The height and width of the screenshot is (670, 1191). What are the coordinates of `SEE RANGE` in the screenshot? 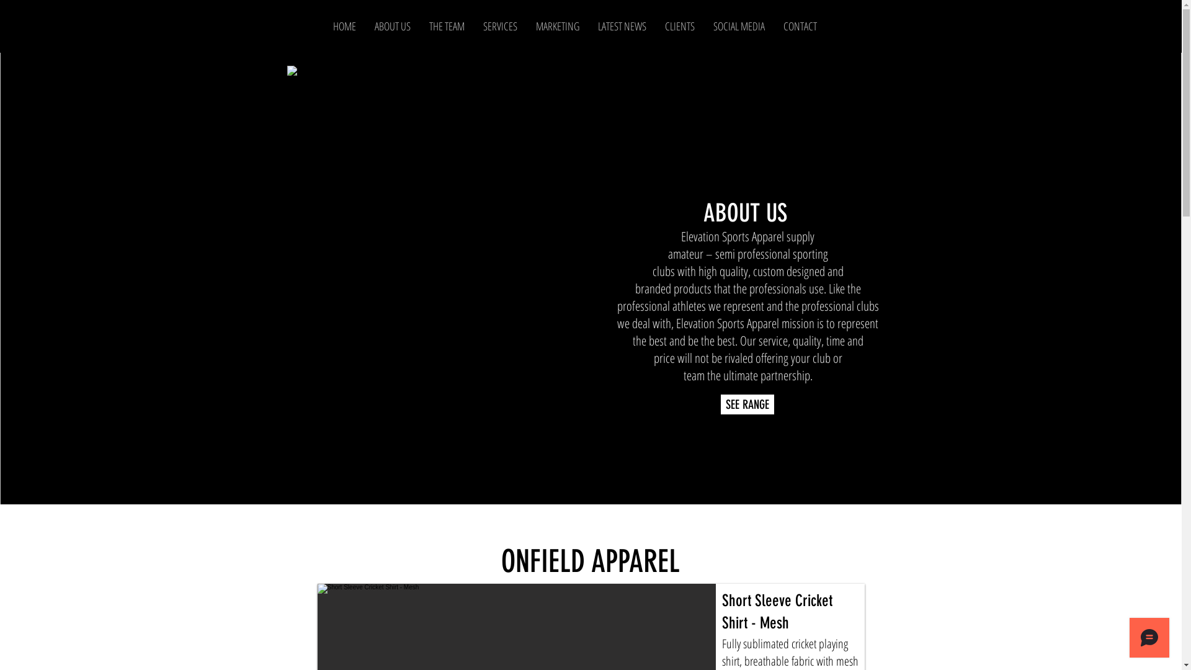 It's located at (747, 404).